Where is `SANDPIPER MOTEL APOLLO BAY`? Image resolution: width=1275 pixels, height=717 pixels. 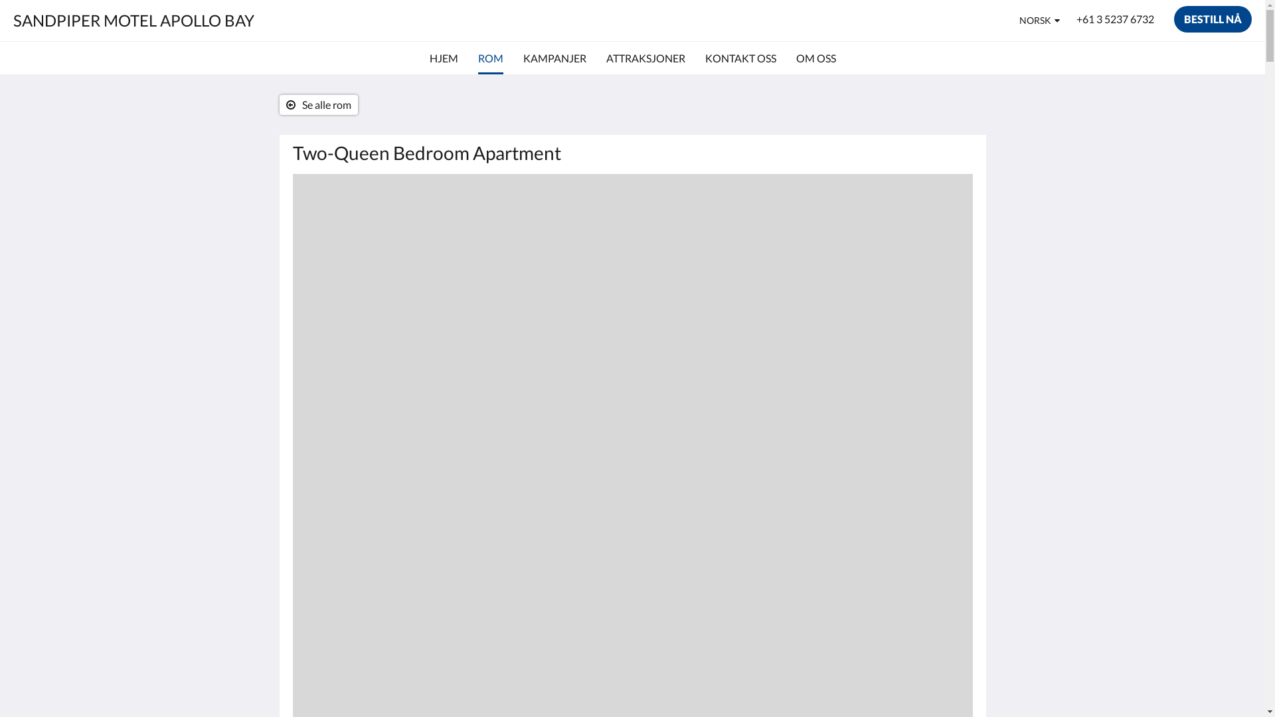 SANDPIPER MOTEL APOLLO BAY is located at coordinates (134, 20).